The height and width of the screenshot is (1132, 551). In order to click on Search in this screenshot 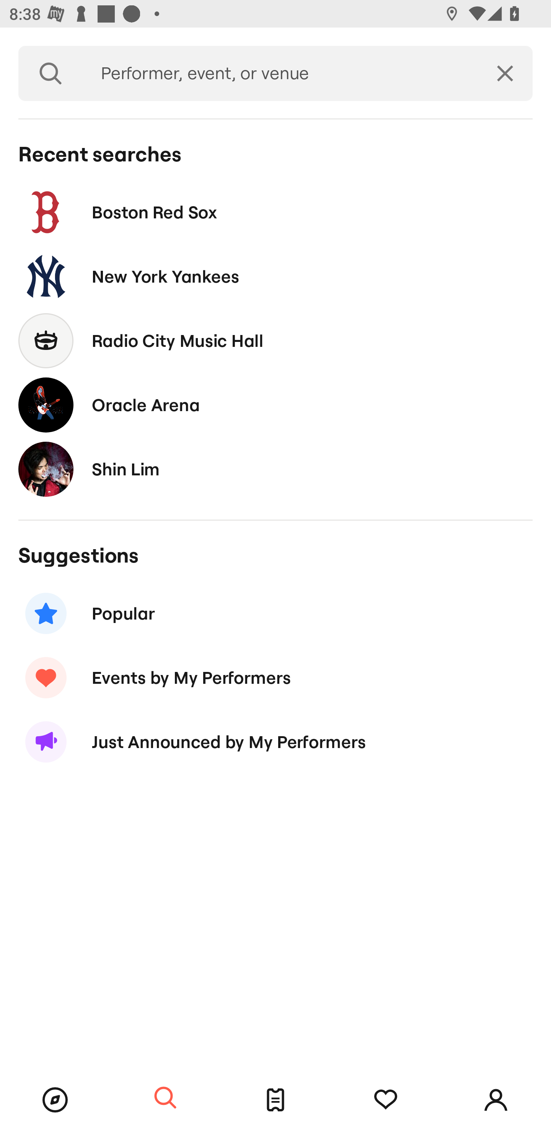, I will do `click(51, 73)`.